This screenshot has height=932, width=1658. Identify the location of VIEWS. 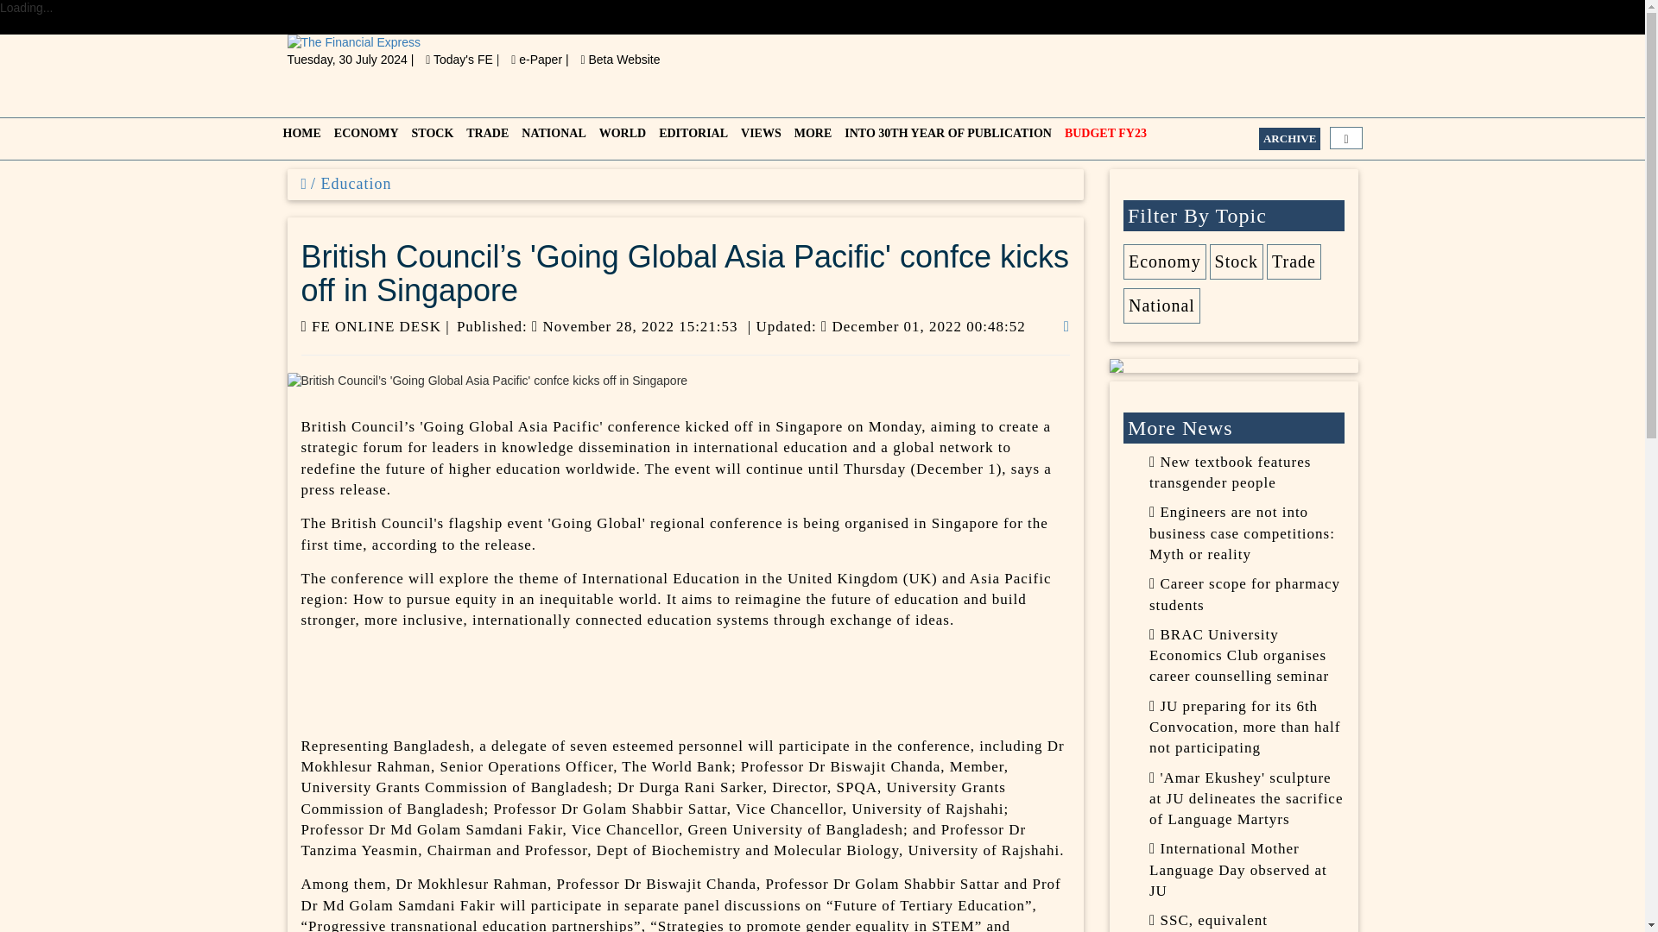
(759, 138).